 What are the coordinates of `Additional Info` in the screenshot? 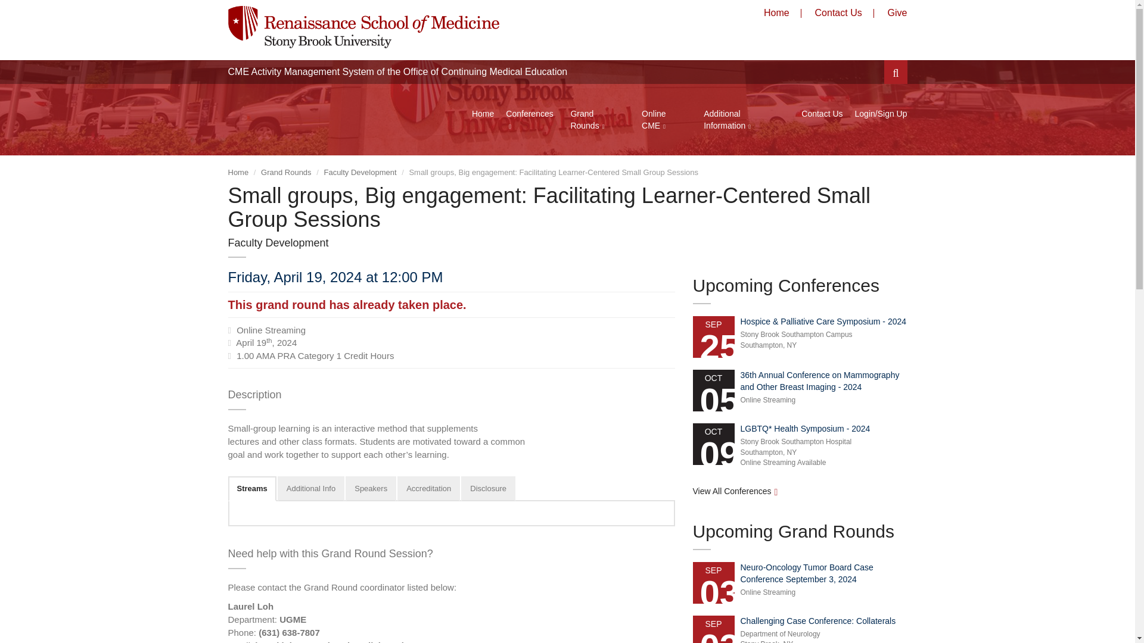 It's located at (311, 489).